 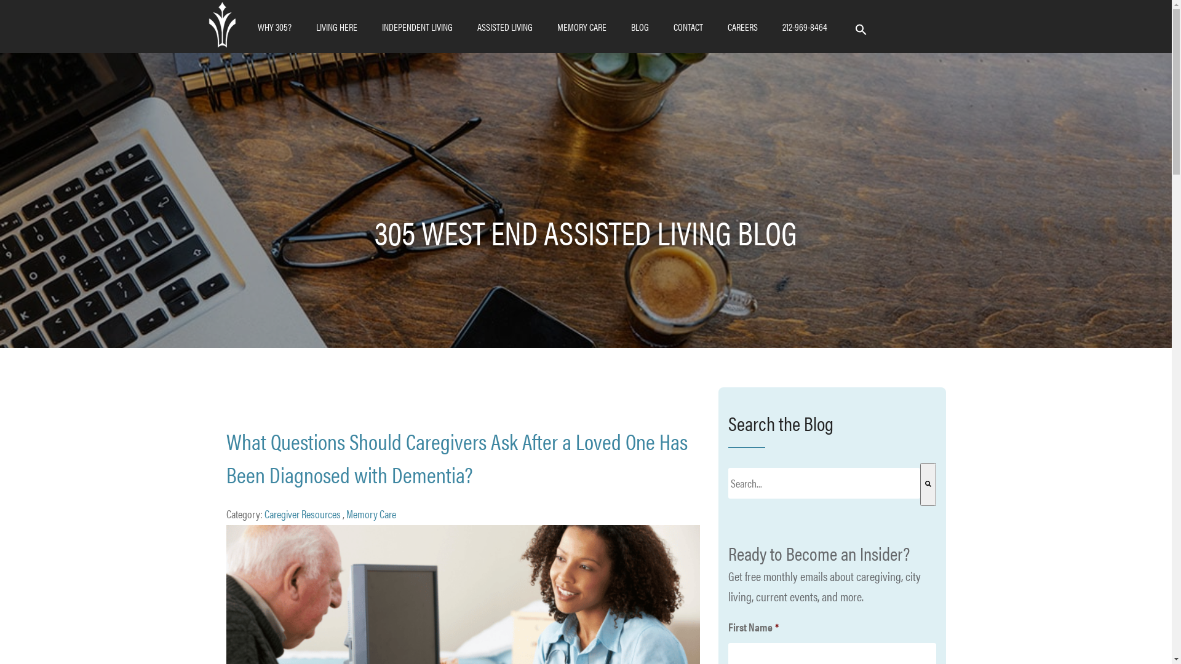 What do you see at coordinates (336, 27) in the screenshot?
I see `LIVING HERE` at bounding box center [336, 27].